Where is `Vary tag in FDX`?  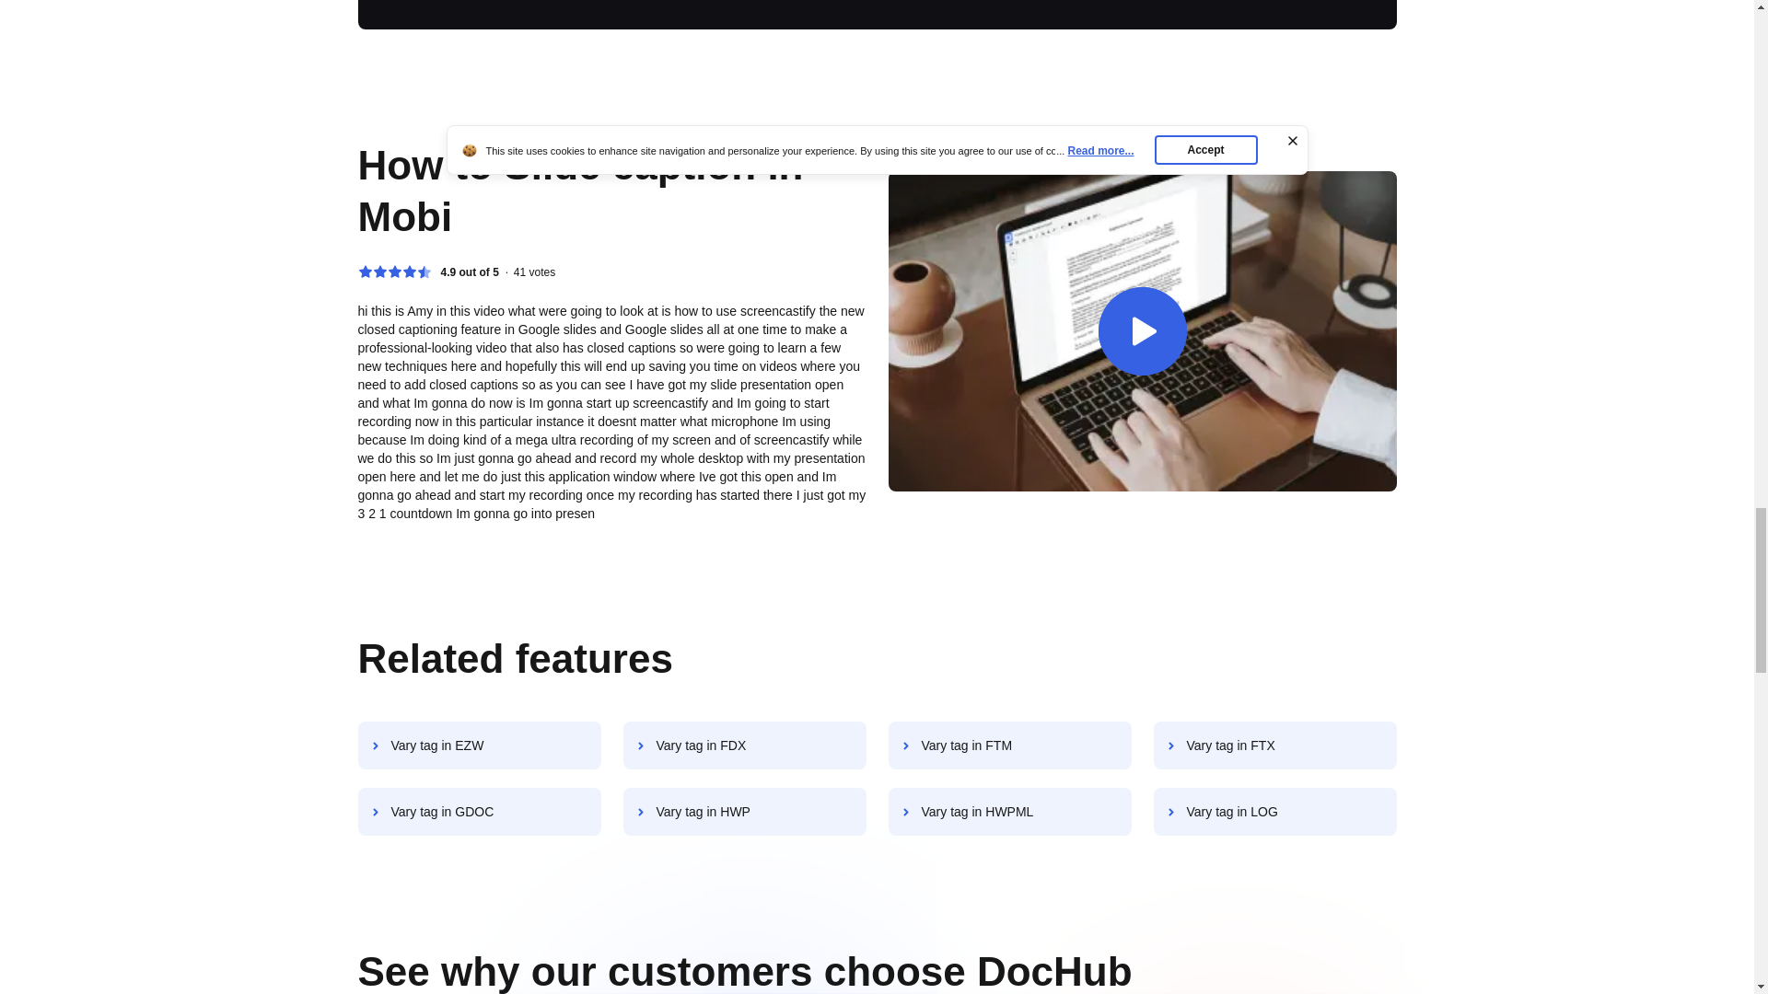 Vary tag in FDX is located at coordinates (744, 745).